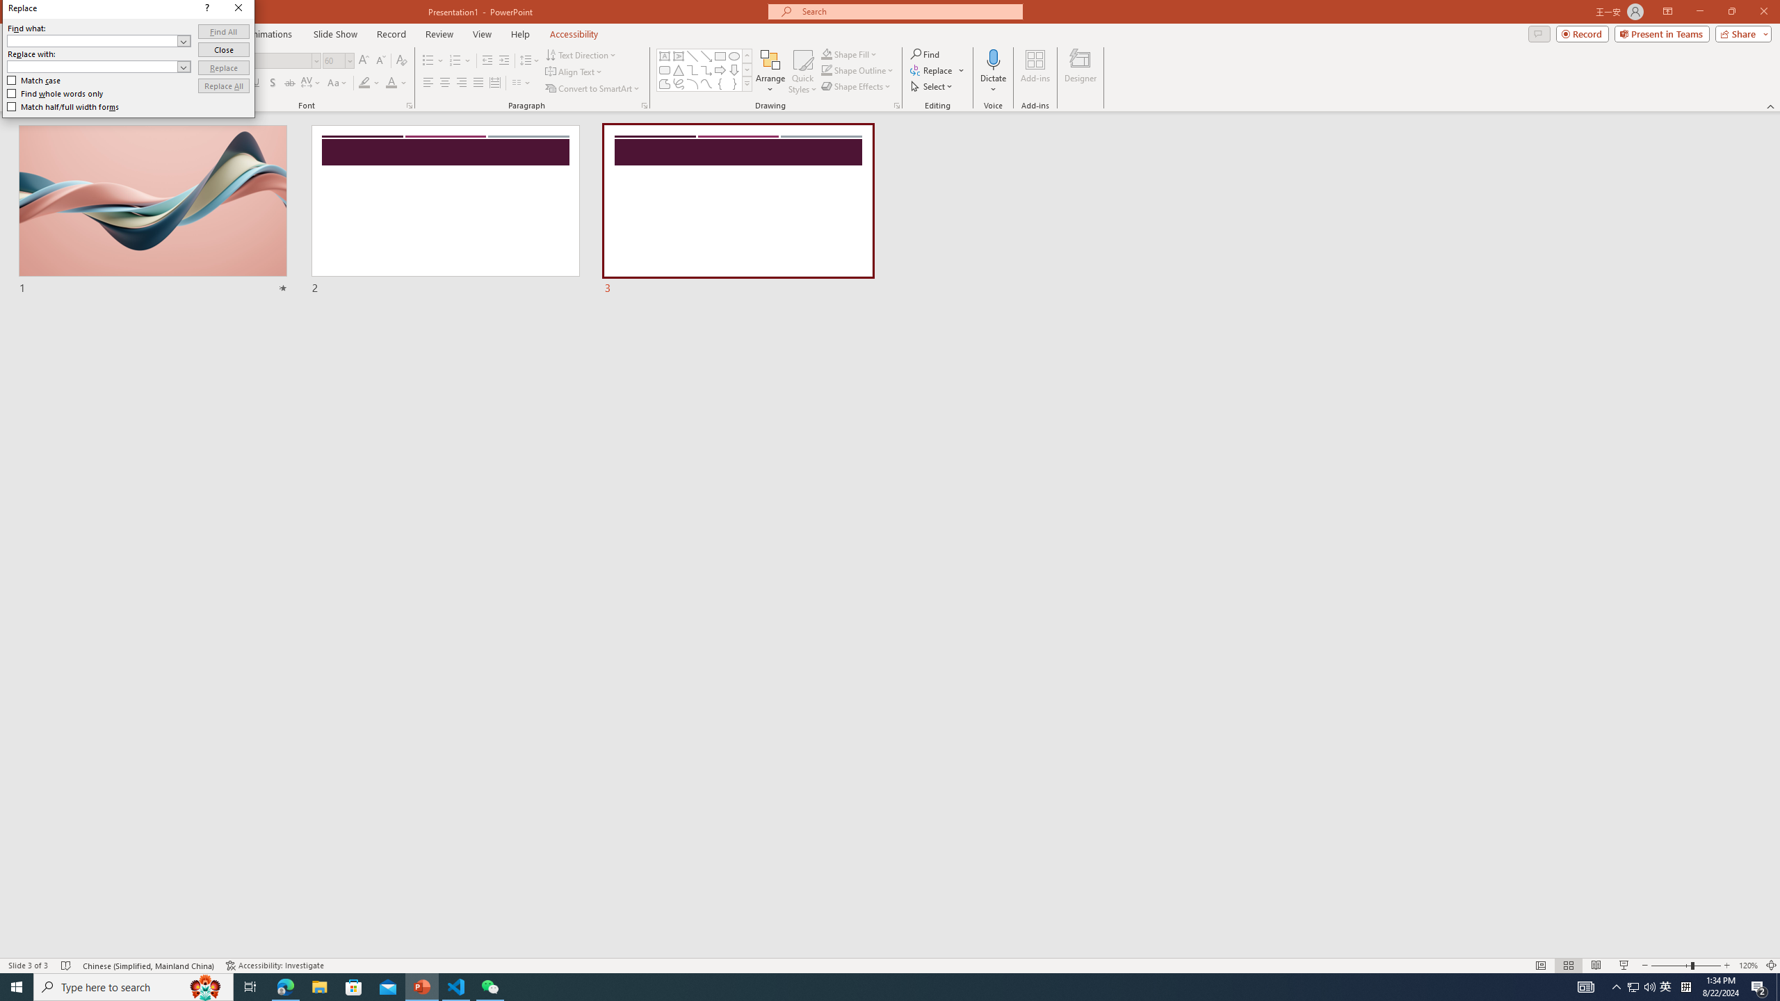 The height and width of the screenshot is (1001, 1780). What do you see at coordinates (489, 987) in the screenshot?
I see `WeChat - 1 running window` at bounding box center [489, 987].